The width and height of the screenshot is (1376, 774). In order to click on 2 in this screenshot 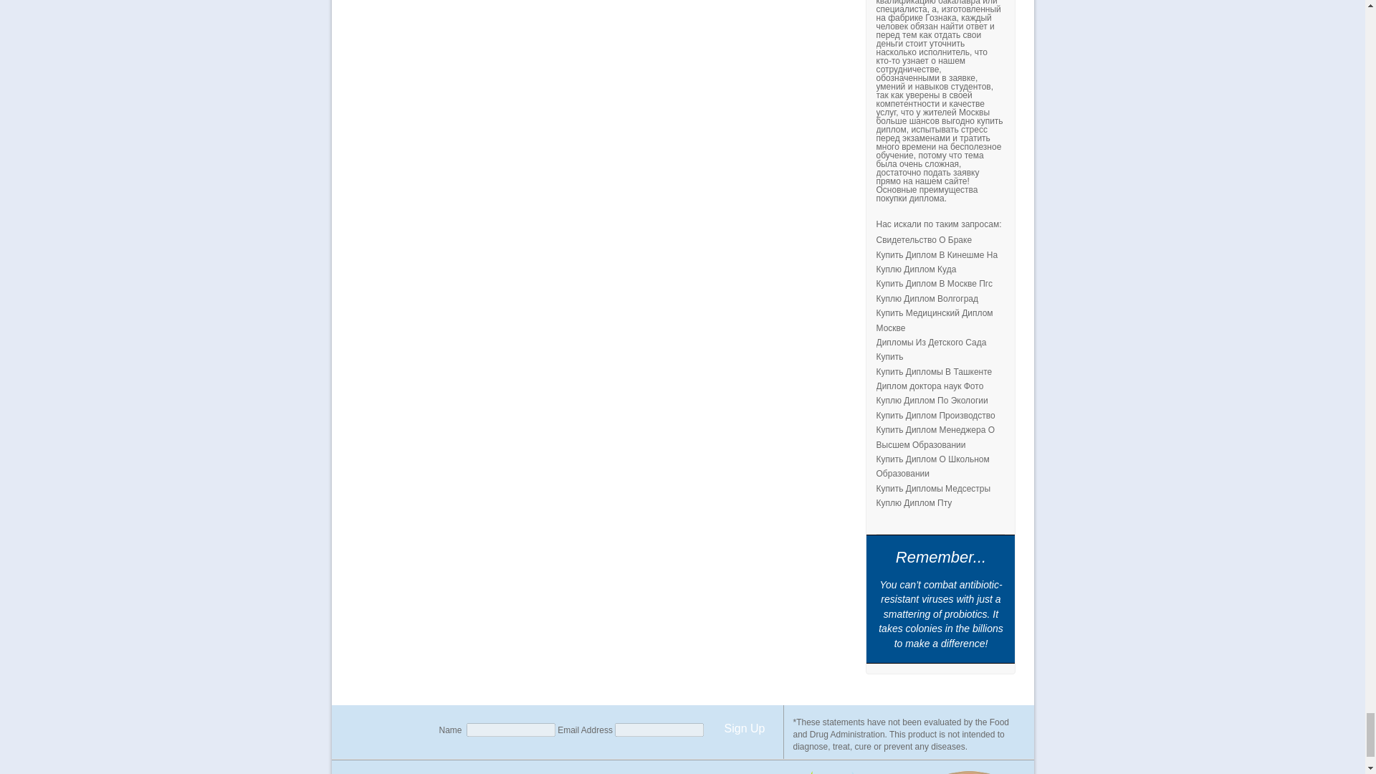, I will do `click(694, 771)`.